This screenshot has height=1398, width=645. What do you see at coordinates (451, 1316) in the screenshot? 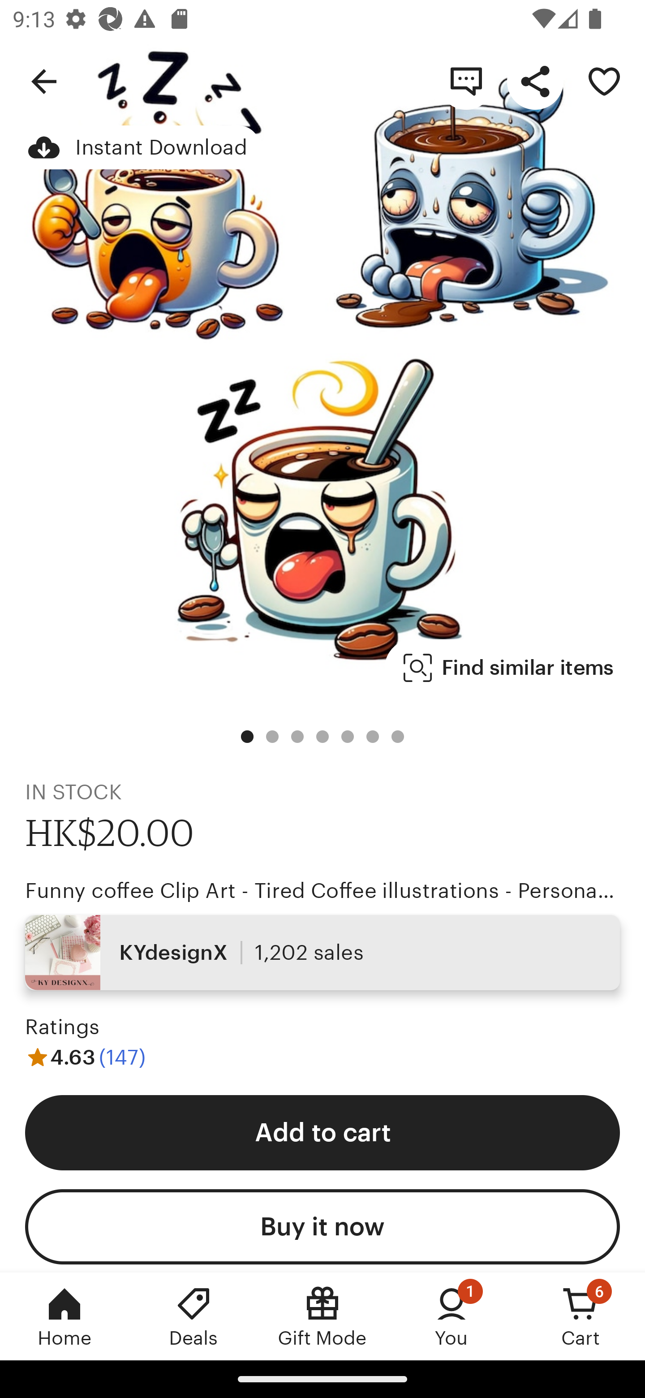
I see `You, 1 new notification You` at bounding box center [451, 1316].